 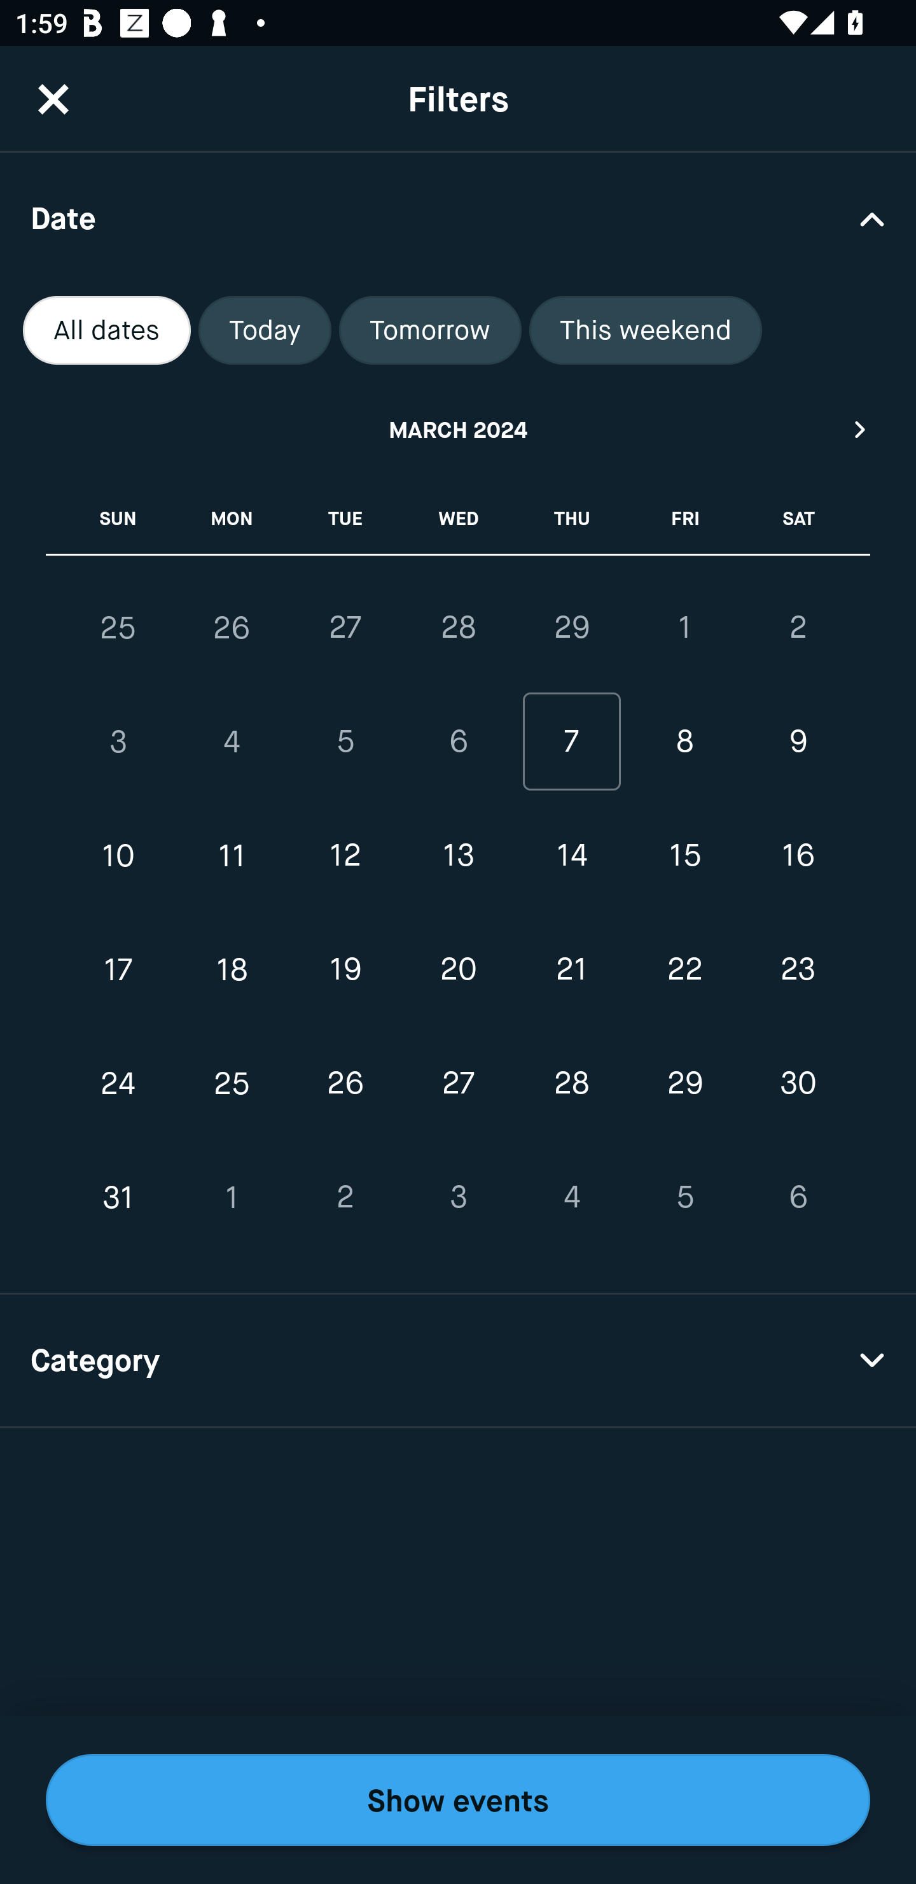 What do you see at coordinates (345, 627) in the screenshot?
I see `27` at bounding box center [345, 627].